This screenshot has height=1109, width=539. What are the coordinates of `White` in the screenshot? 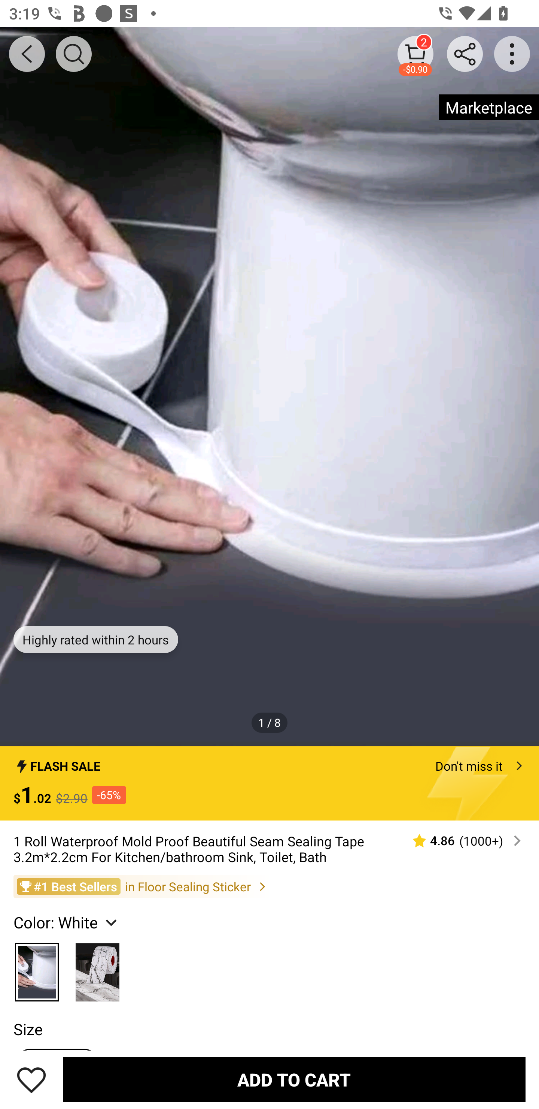 It's located at (37, 969).